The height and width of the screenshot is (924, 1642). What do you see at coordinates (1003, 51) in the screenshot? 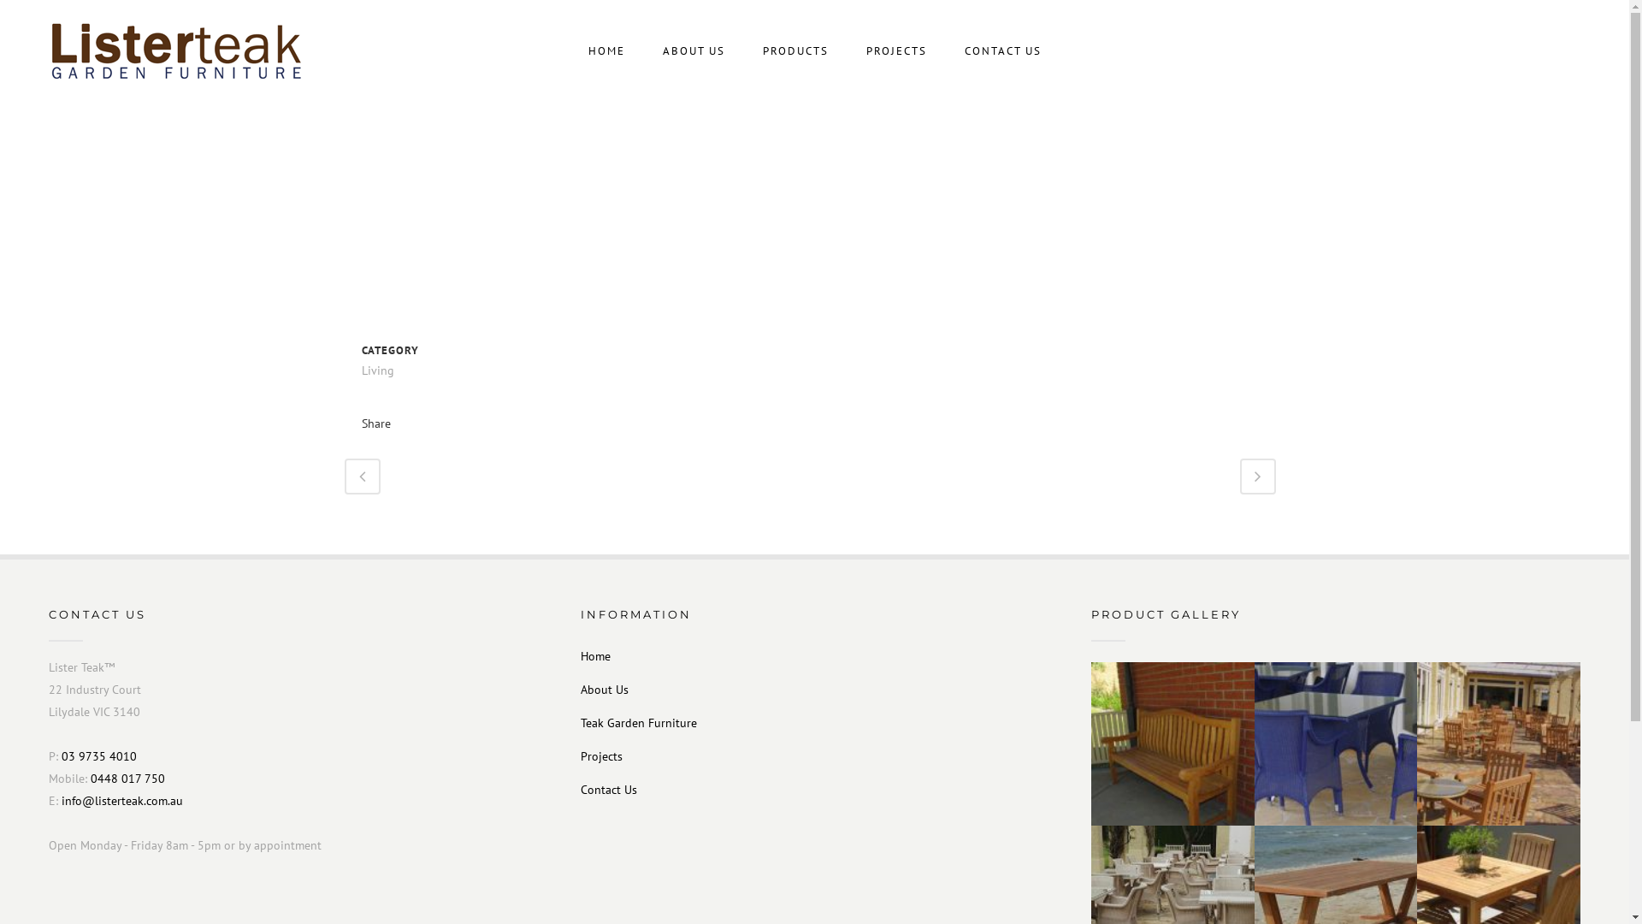
I see `CONTACT US` at bounding box center [1003, 51].